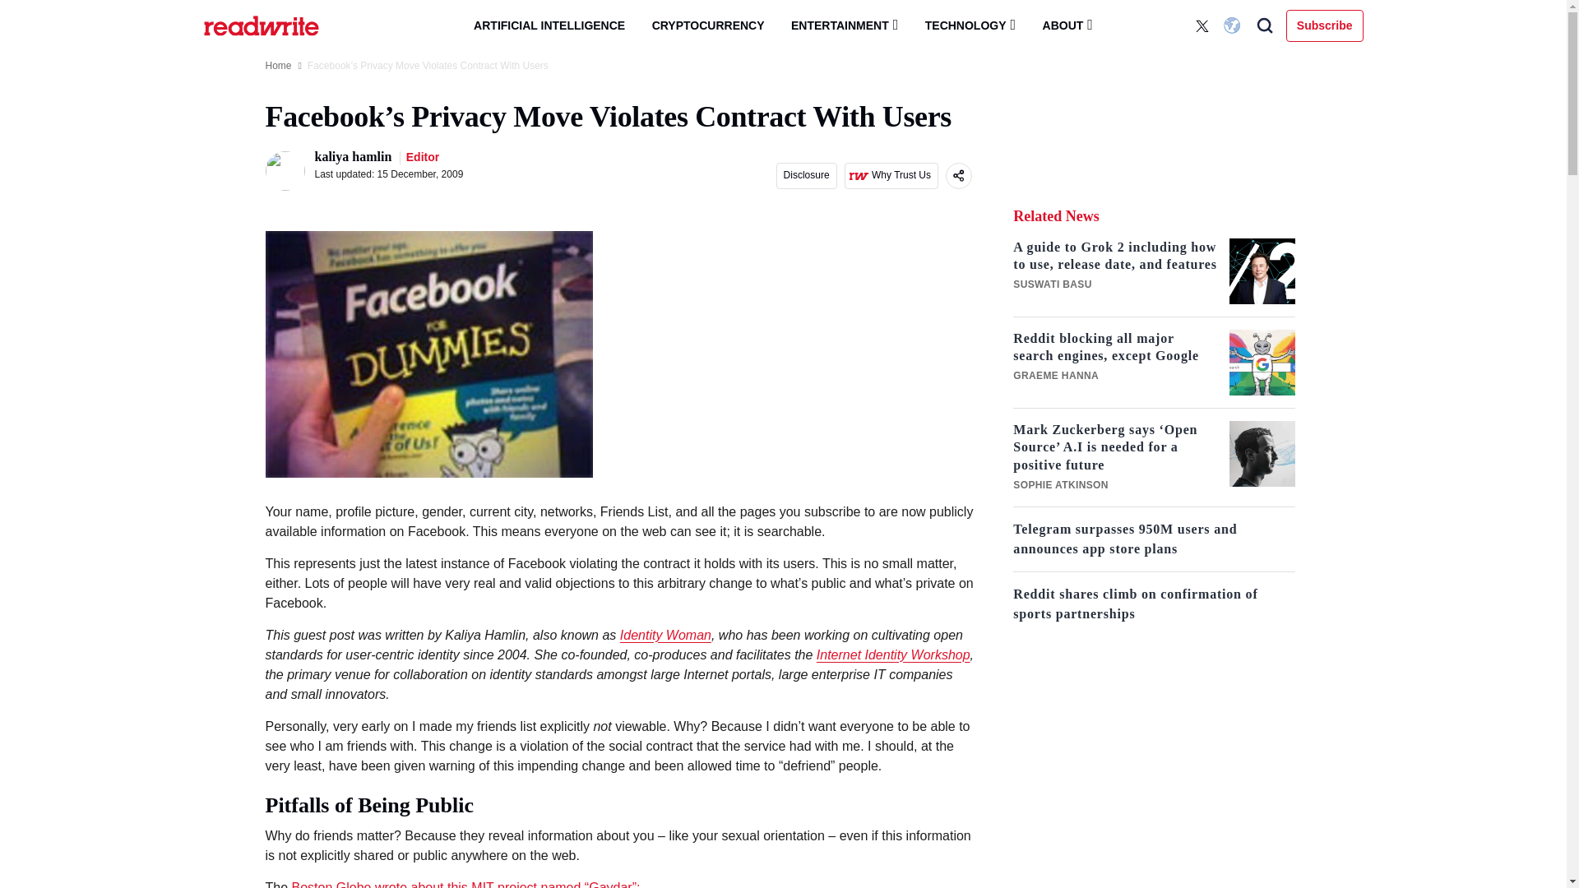 The width and height of the screenshot is (1579, 888). What do you see at coordinates (970, 25) in the screenshot?
I see `TECHNOLOGY` at bounding box center [970, 25].